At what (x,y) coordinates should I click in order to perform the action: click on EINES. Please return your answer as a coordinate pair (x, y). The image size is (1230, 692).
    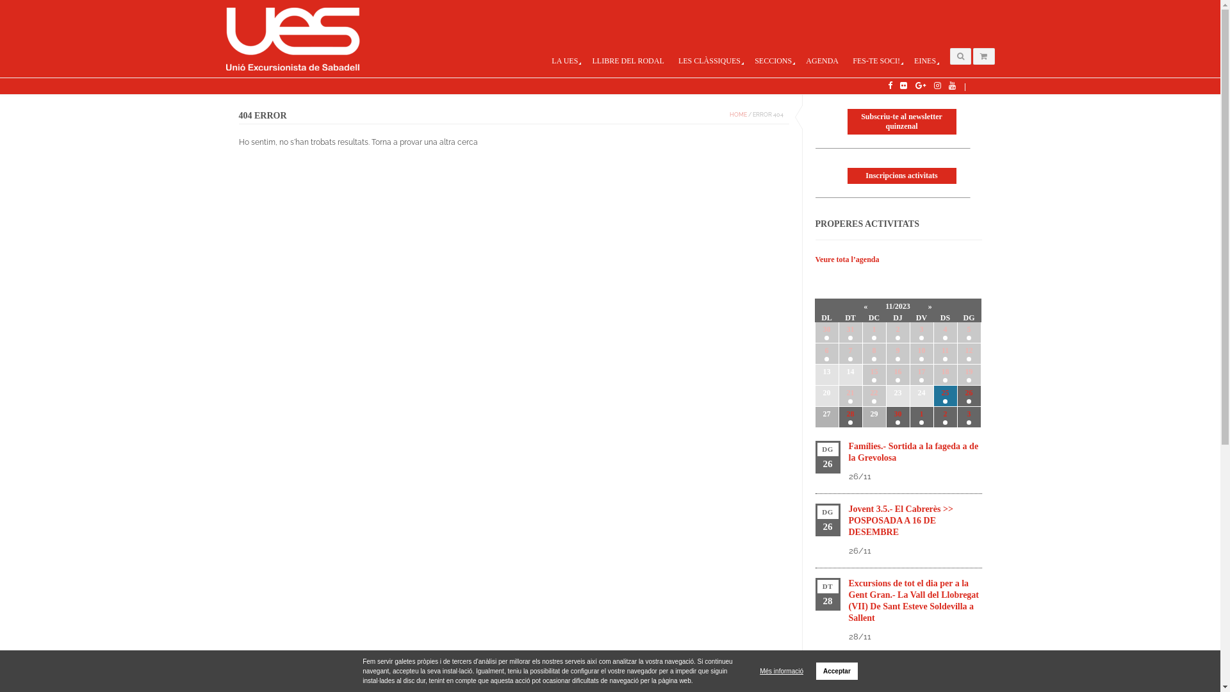
    Looking at the image, I should click on (925, 62).